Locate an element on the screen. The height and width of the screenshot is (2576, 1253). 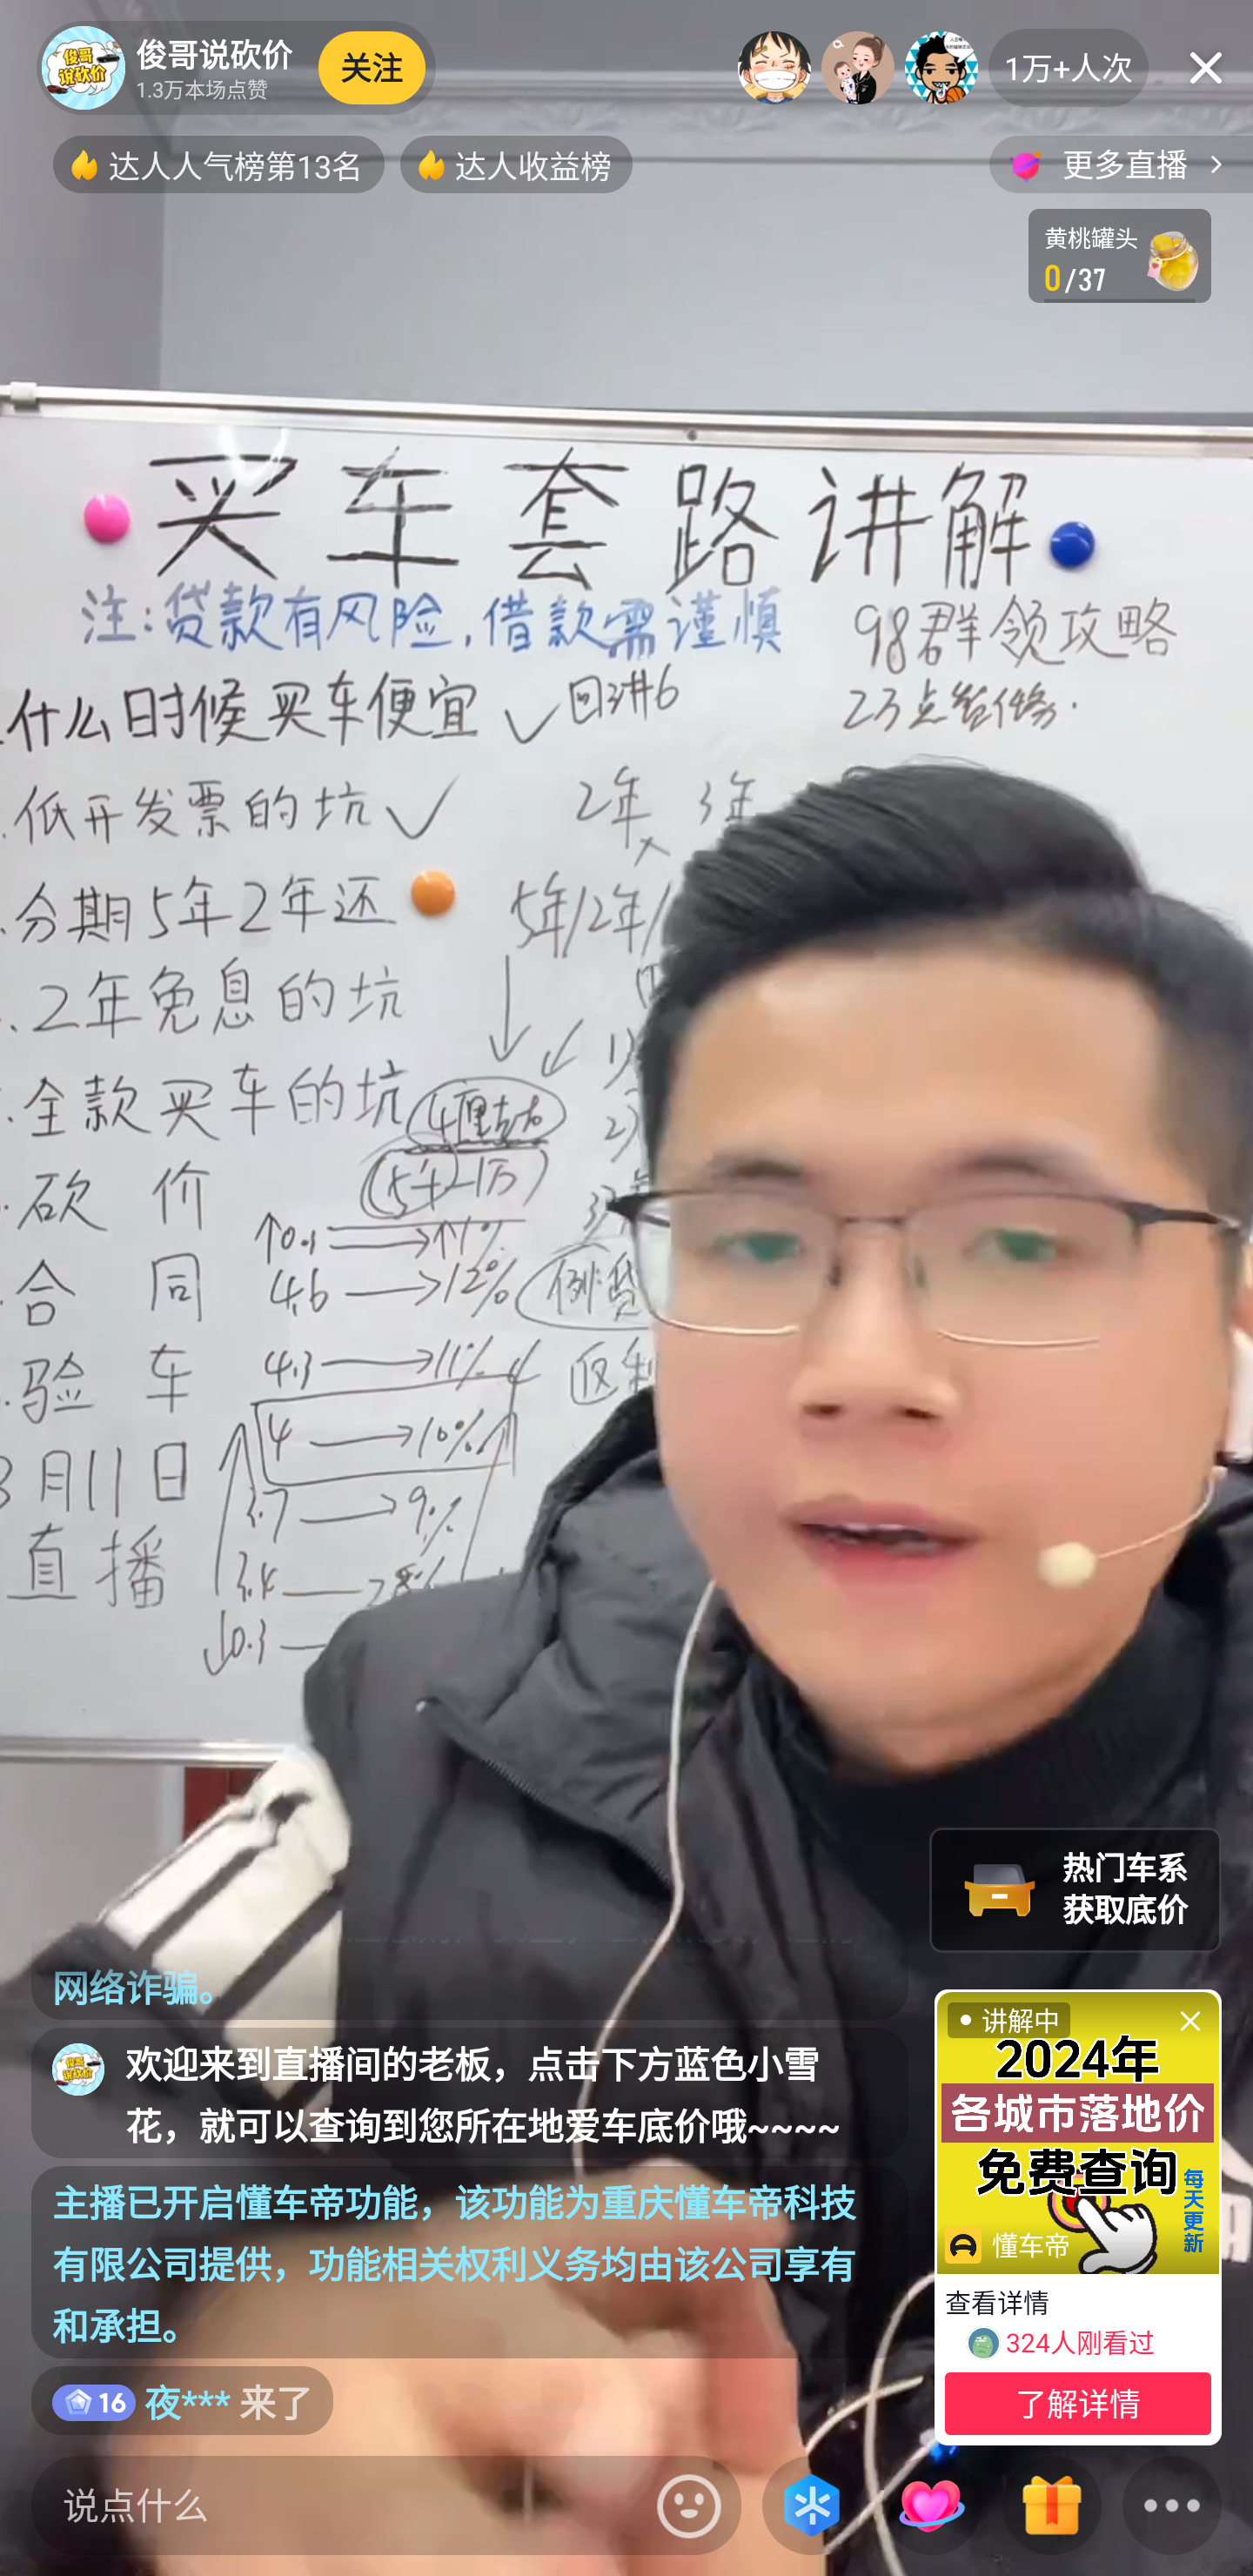
* 云*** 来了 is located at coordinates (183, 2400).